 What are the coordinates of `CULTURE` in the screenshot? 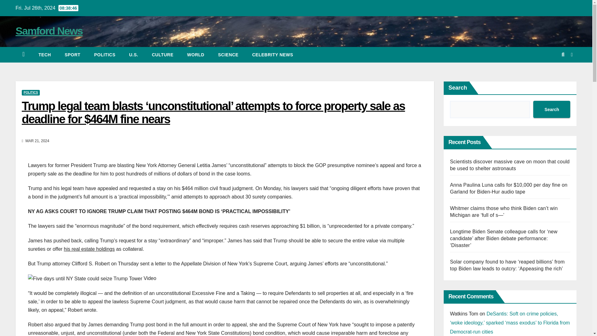 It's located at (162, 55).